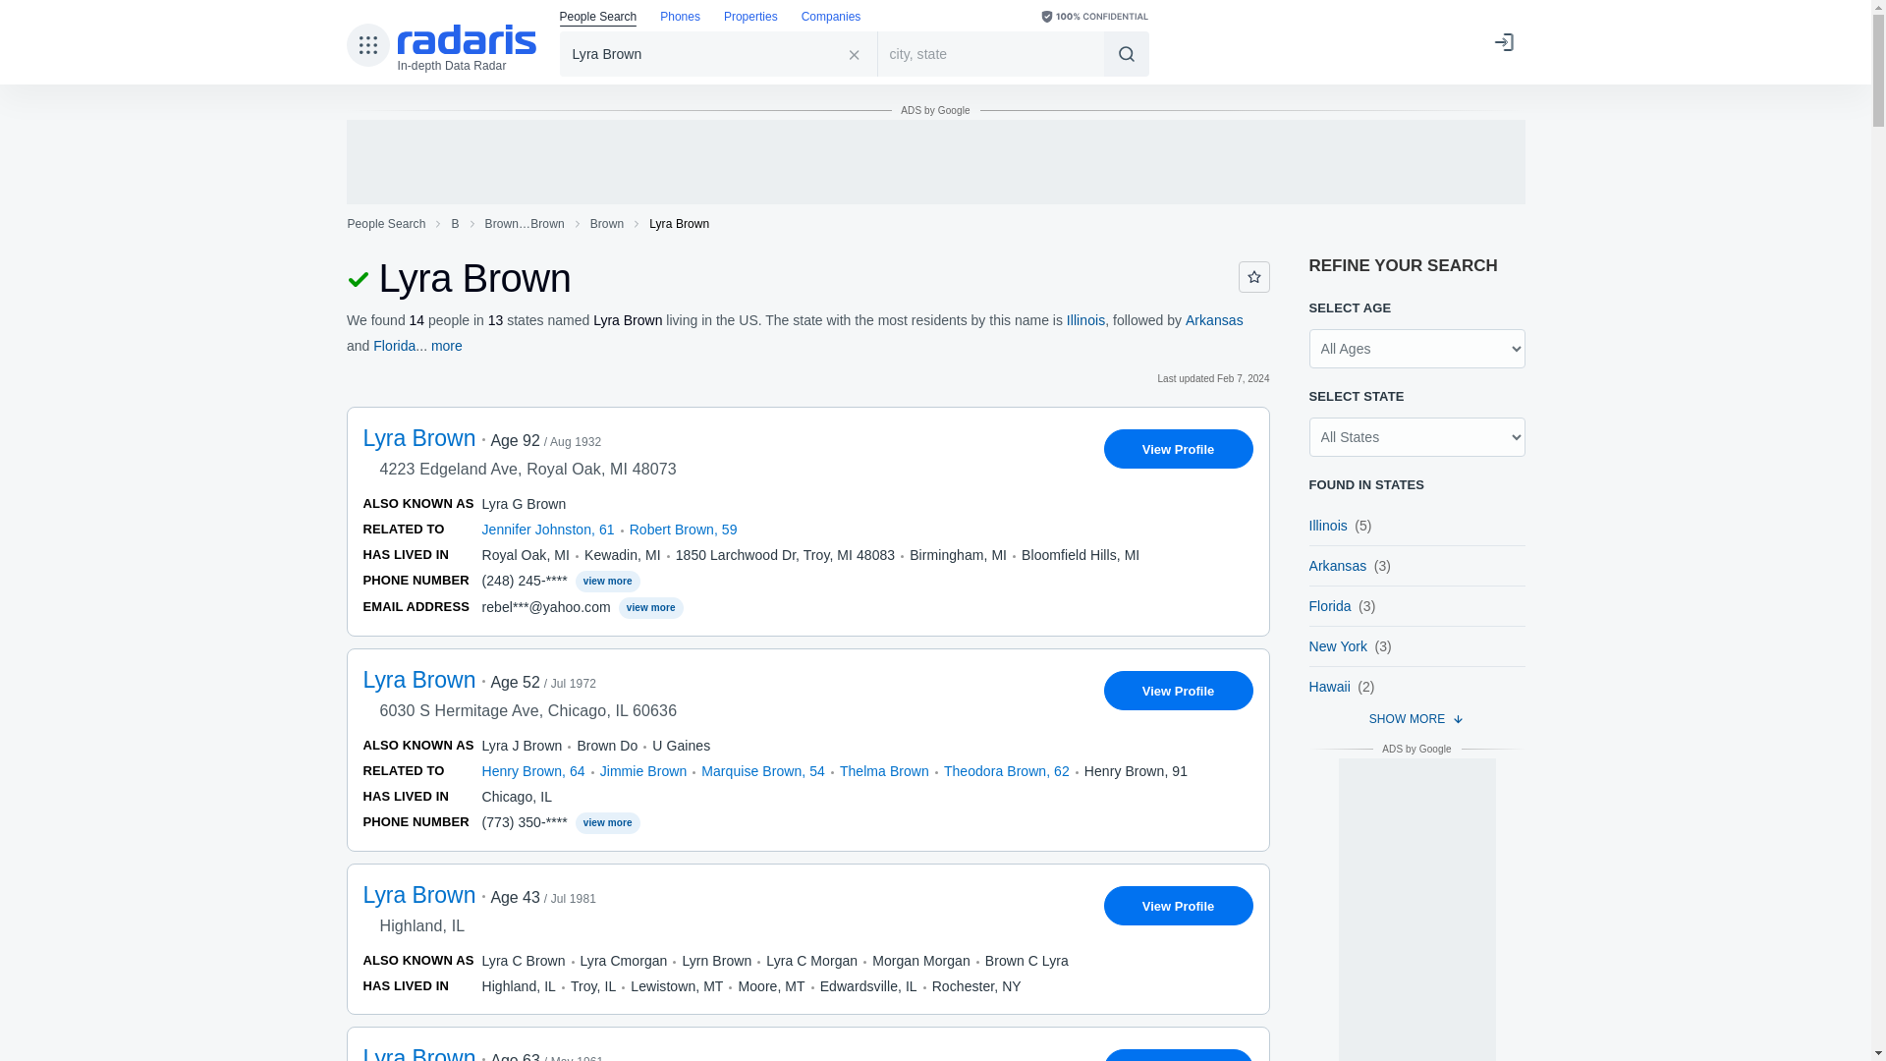 The width and height of the screenshot is (1886, 1061). I want to click on Henry Brown, 64, so click(532, 770).